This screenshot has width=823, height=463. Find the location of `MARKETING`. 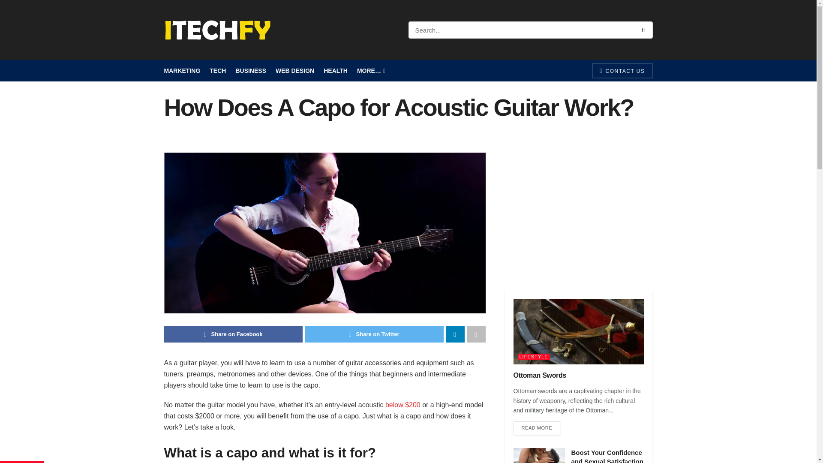

MARKETING is located at coordinates (182, 71).